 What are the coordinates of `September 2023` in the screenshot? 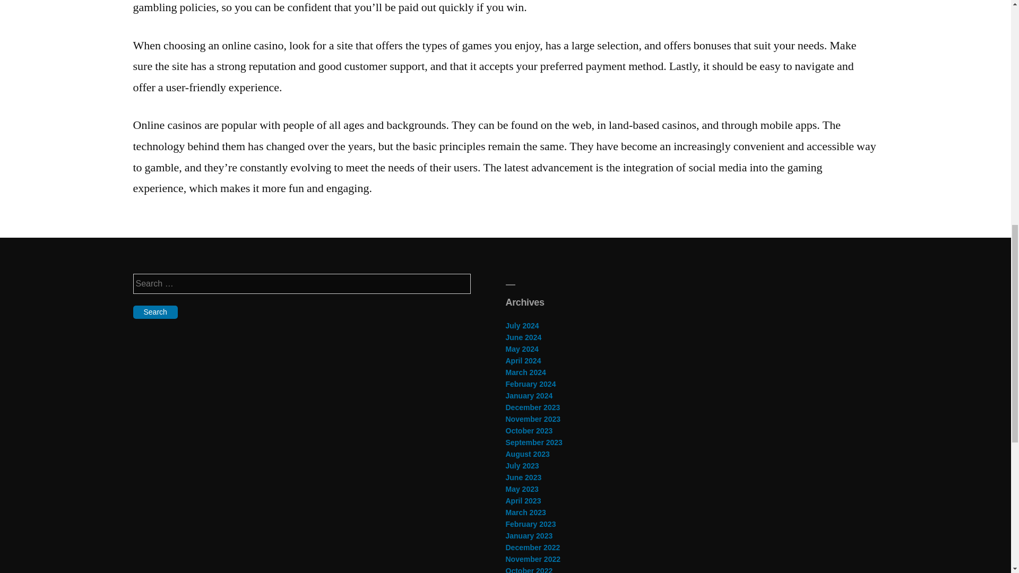 It's located at (534, 442).